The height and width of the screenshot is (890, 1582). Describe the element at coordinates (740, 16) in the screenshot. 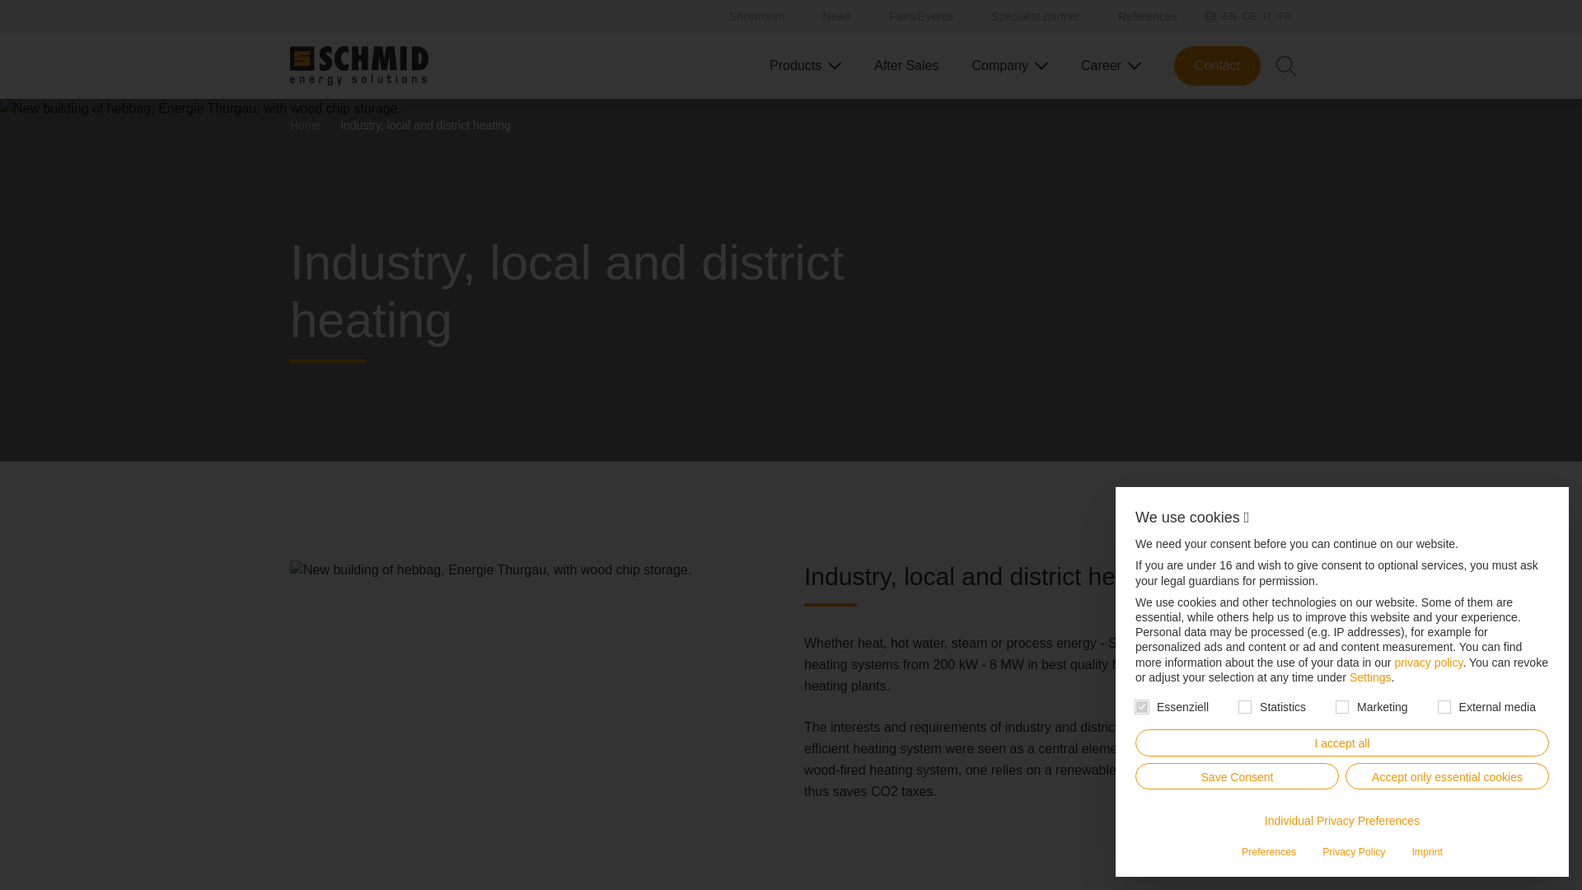

I see `Showroom` at that location.